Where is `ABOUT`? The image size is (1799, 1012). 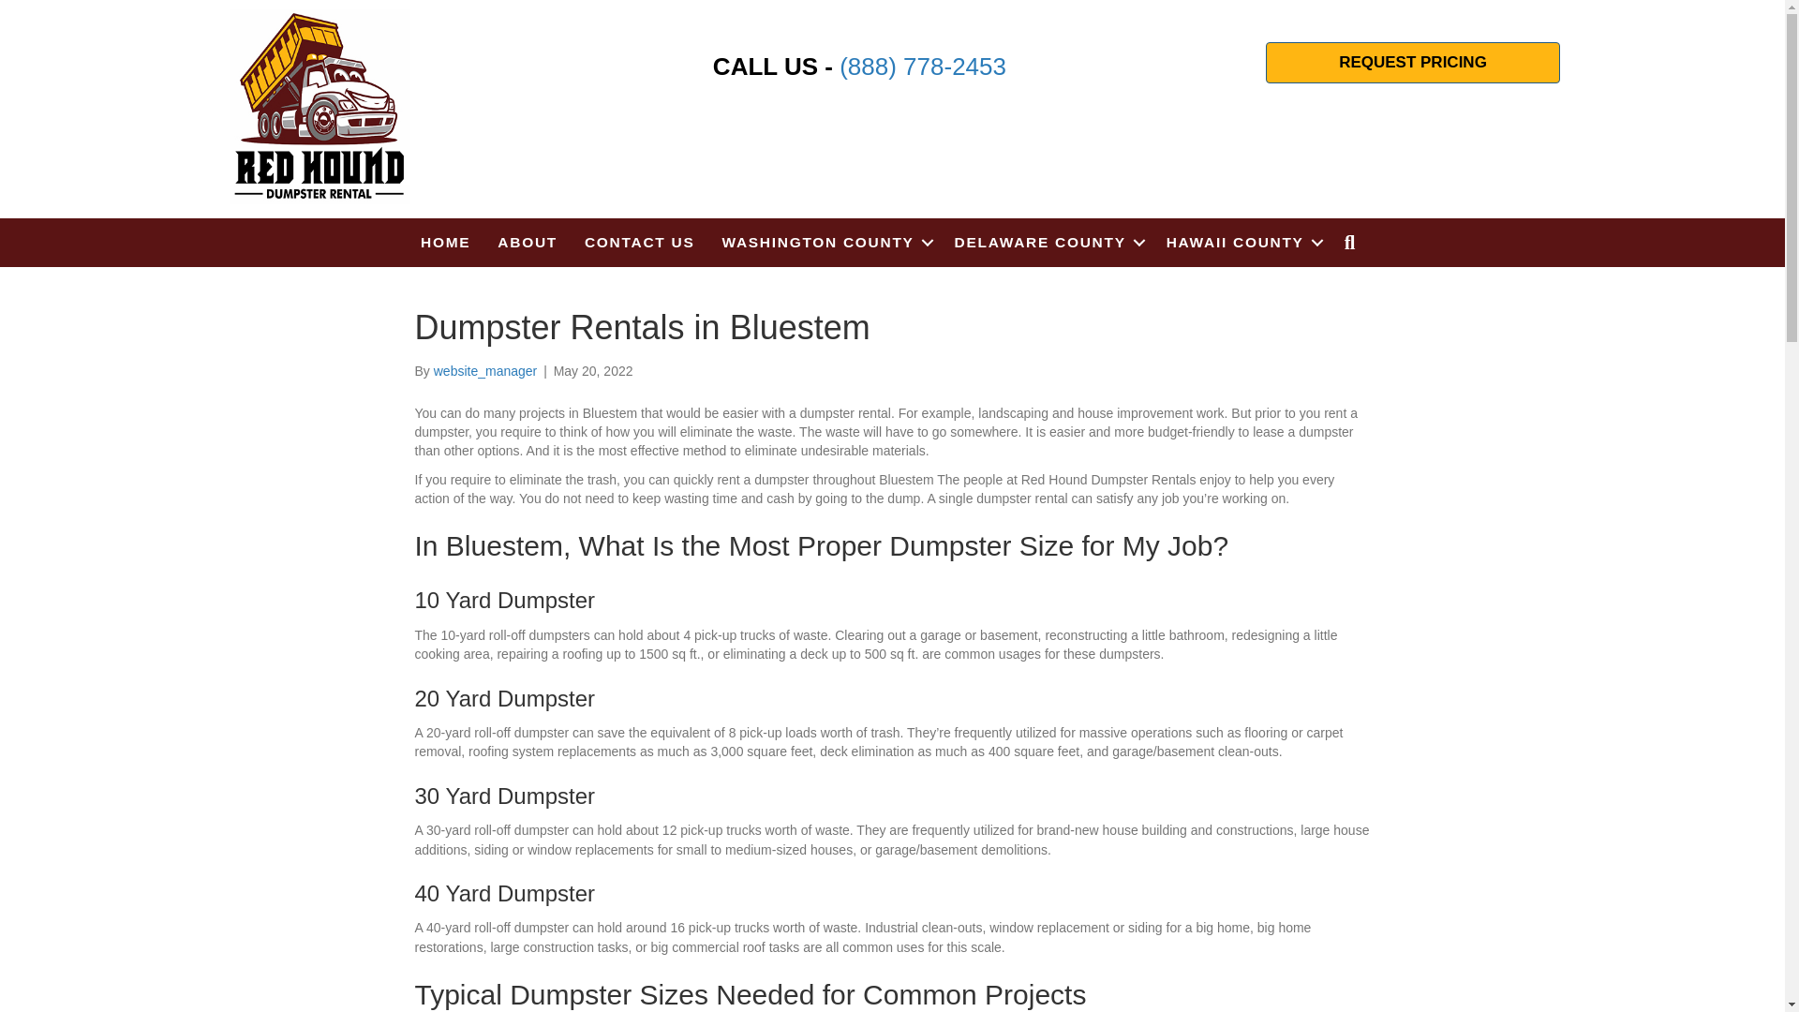
ABOUT is located at coordinates (527, 243).